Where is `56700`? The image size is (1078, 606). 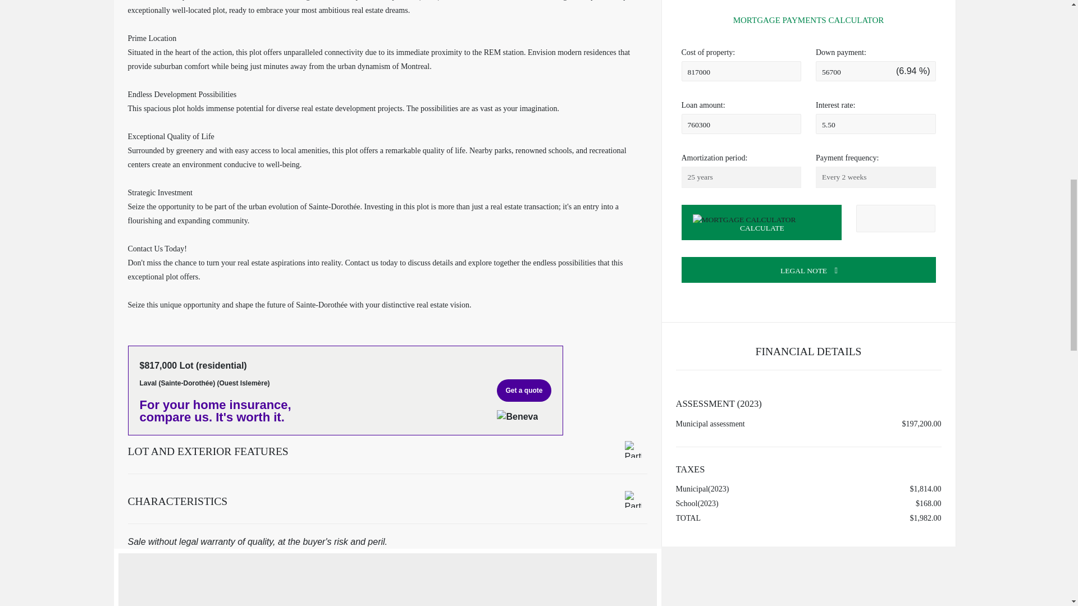
56700 is located at coordinates (876, 71).